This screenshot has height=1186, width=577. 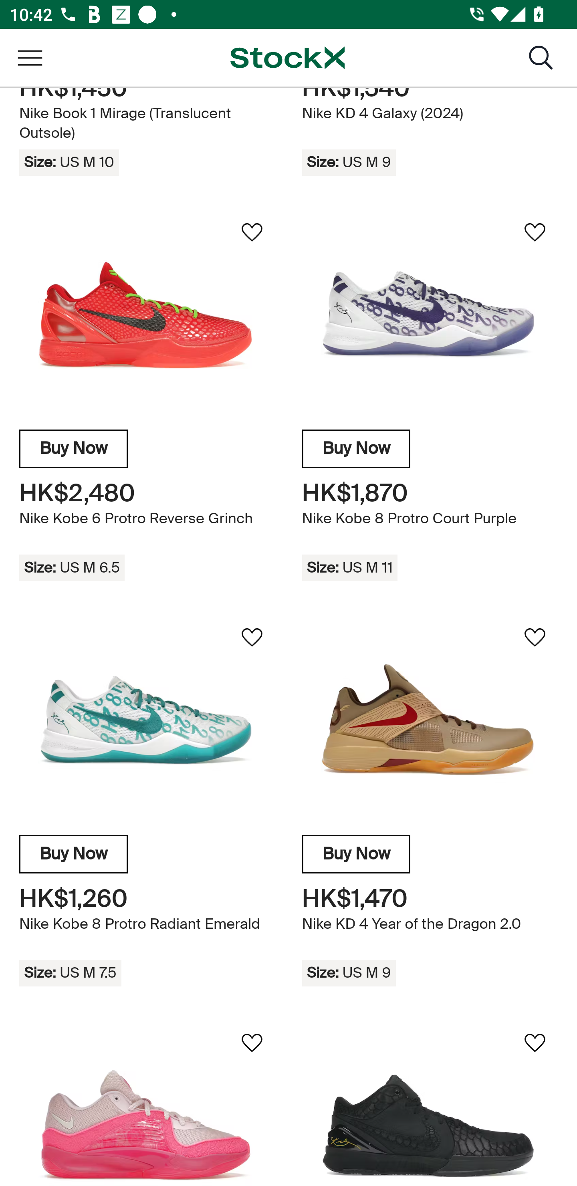 What do you see at coordinates (74, 855) in the screenshot?
I see `Buy Now` at bounding box center [74, 855].